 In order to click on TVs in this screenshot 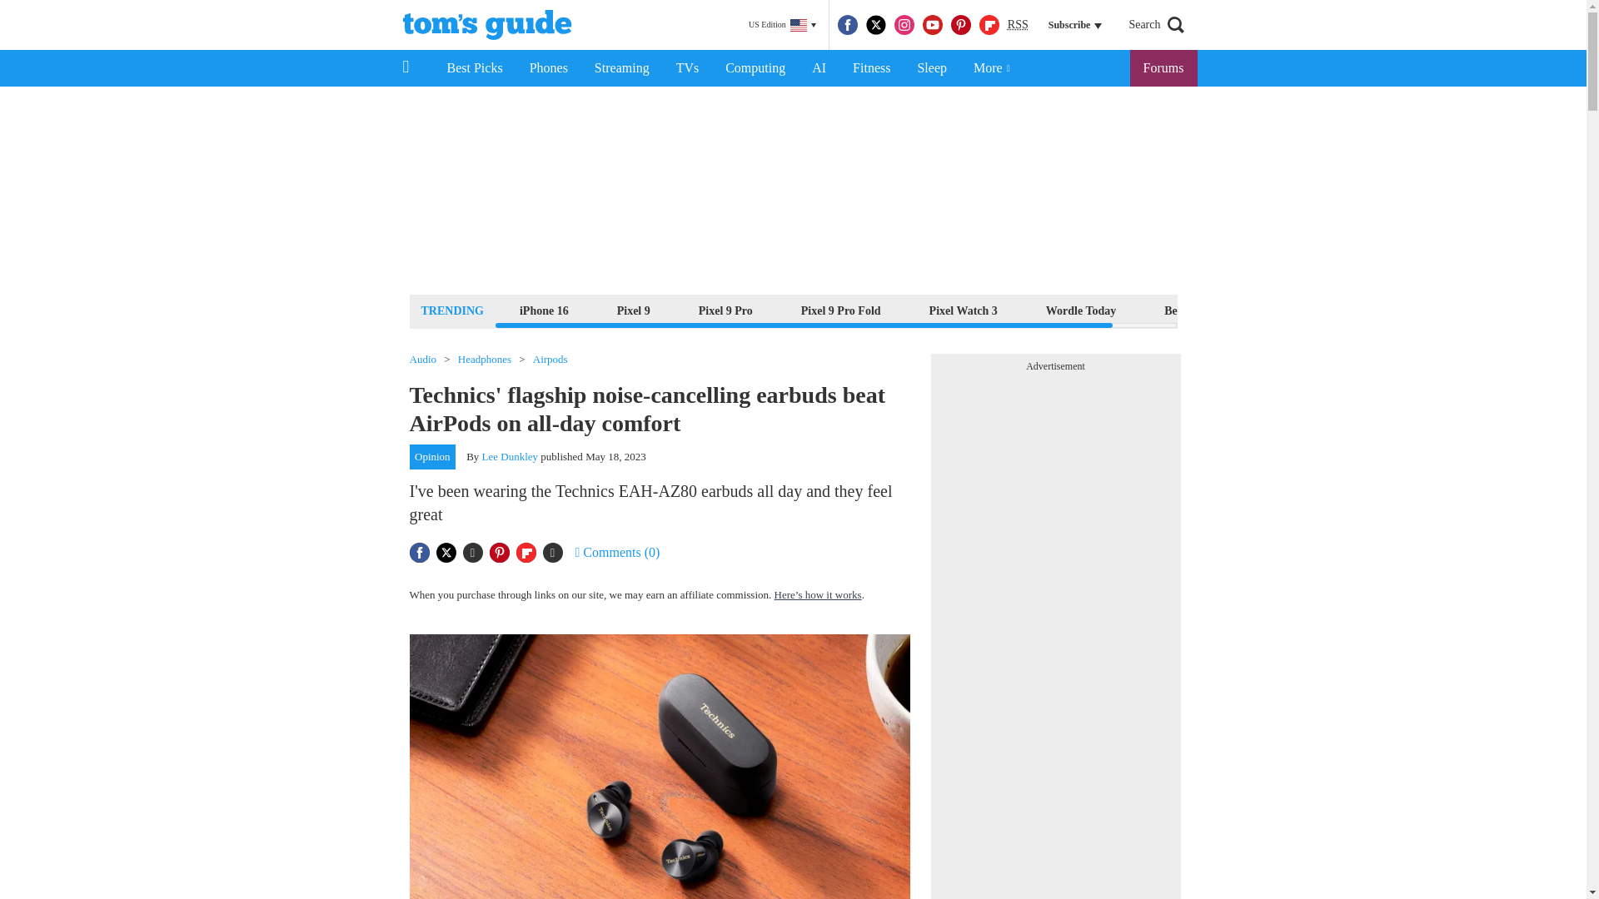, I will do `click(688, 68)`.